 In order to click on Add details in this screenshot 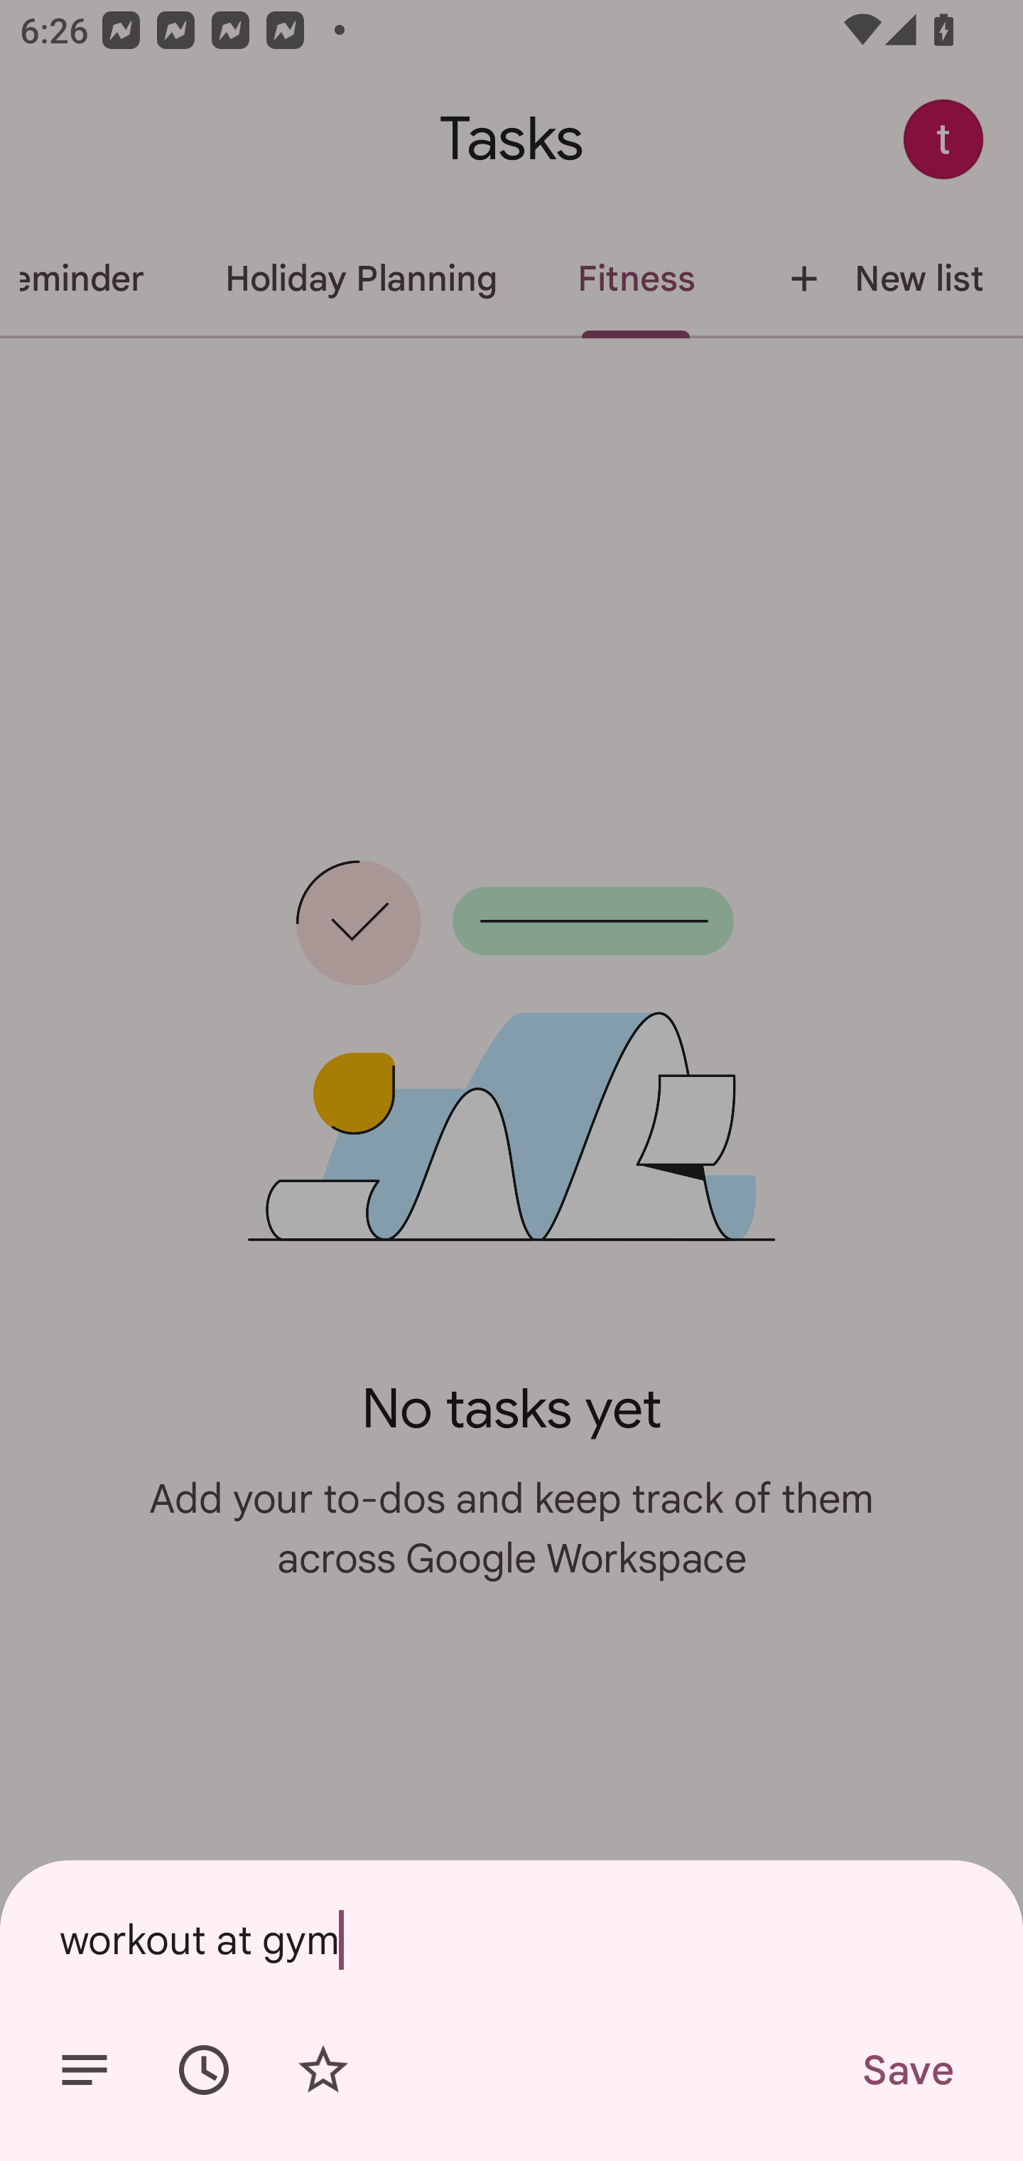, I will do `click(84, 2070)`.